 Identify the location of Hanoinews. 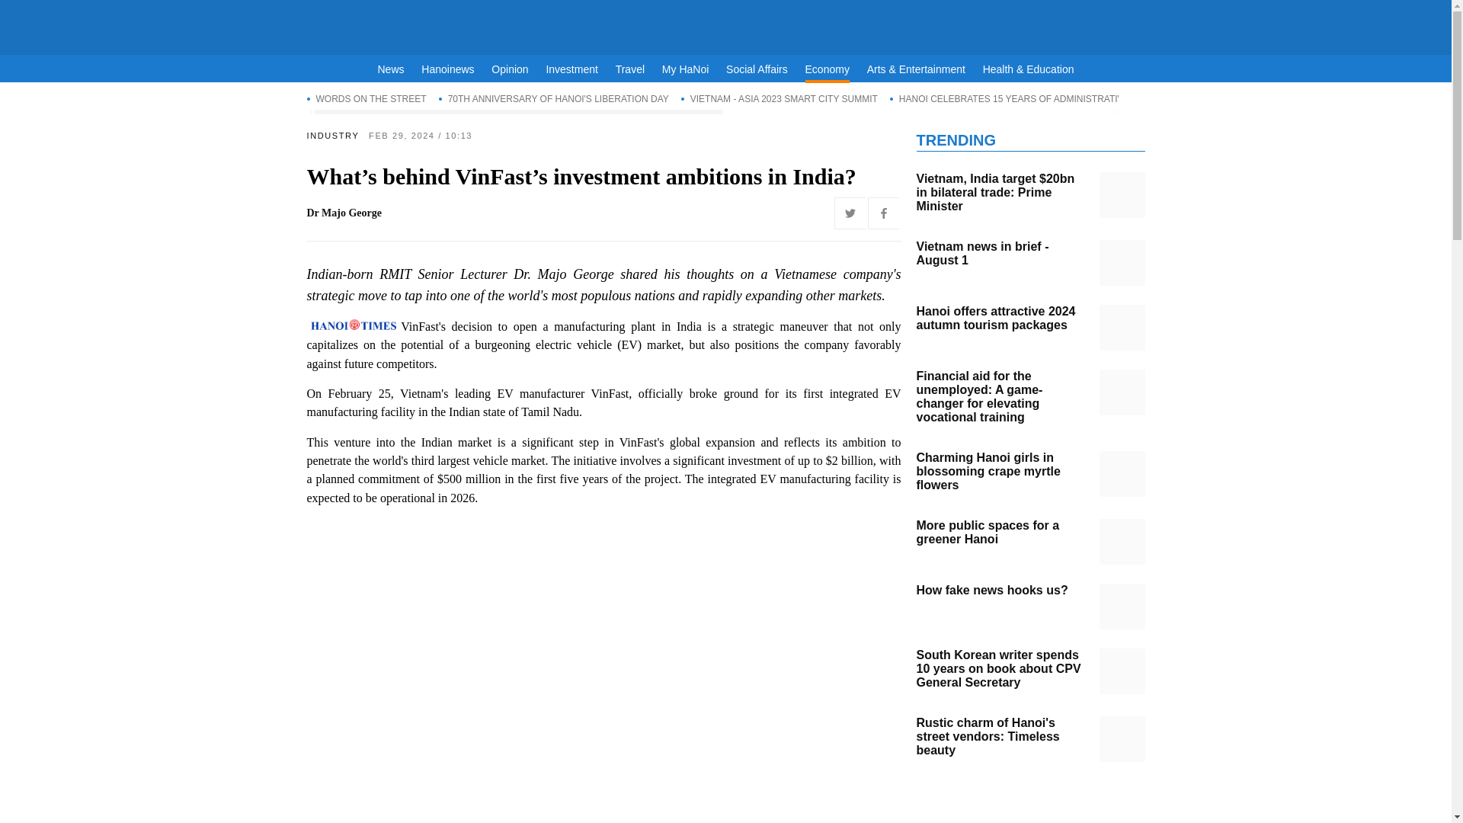
(447, 69).